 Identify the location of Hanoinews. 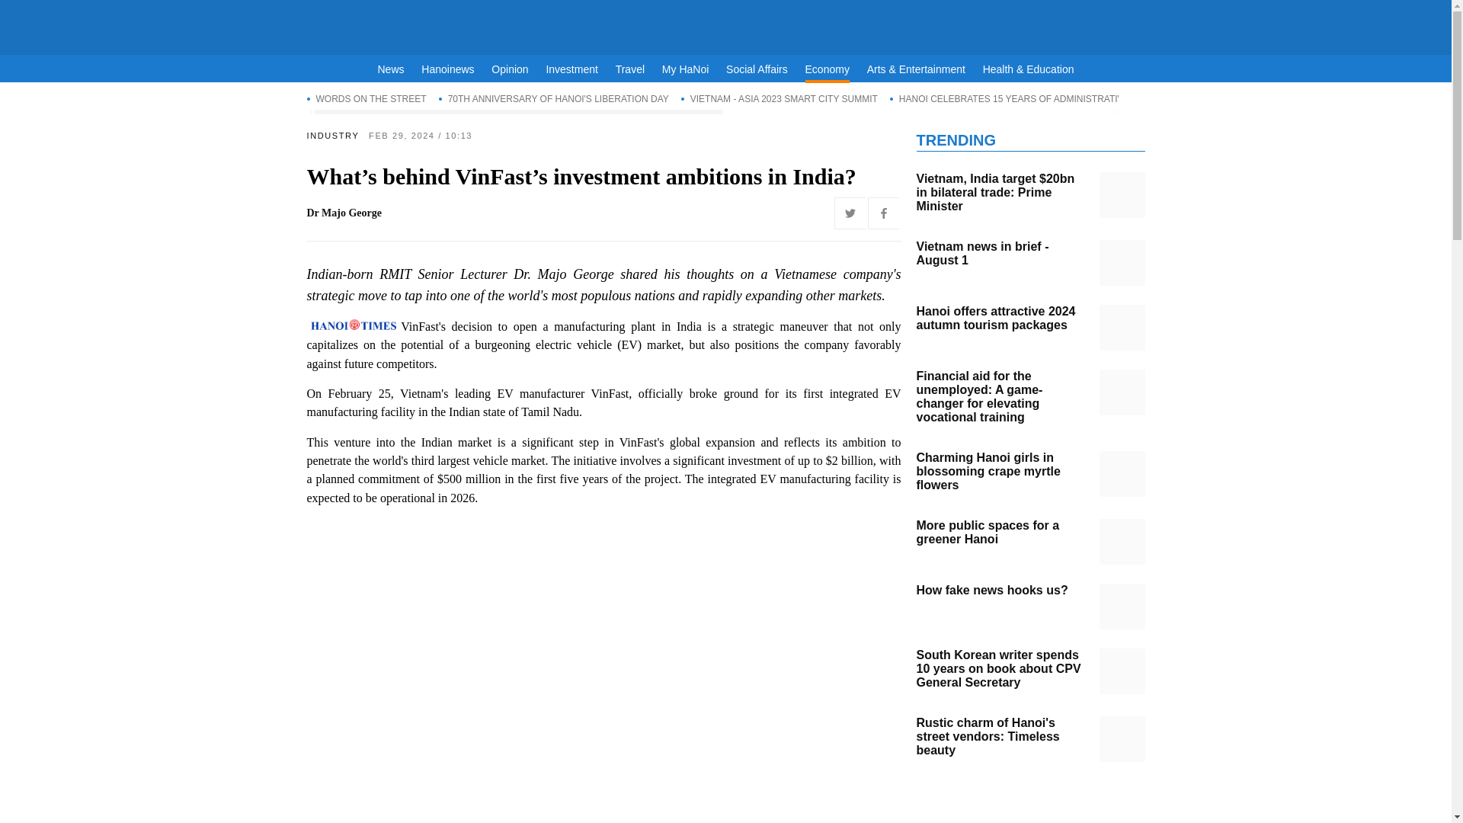
(447, 69).